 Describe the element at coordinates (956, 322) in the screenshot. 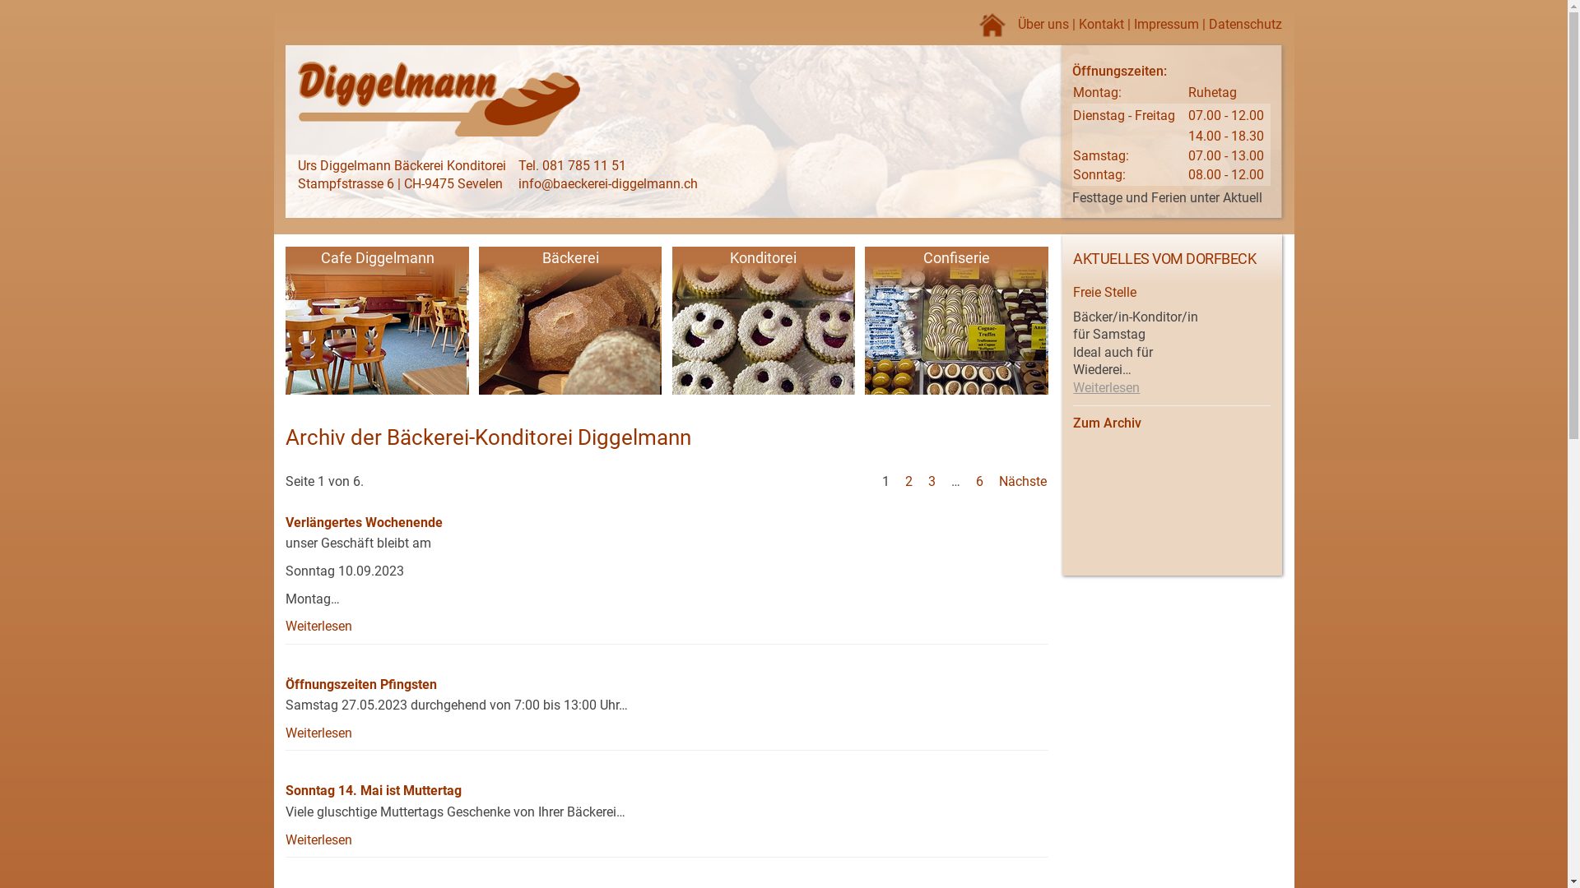

I see `Confiserie` at that location.